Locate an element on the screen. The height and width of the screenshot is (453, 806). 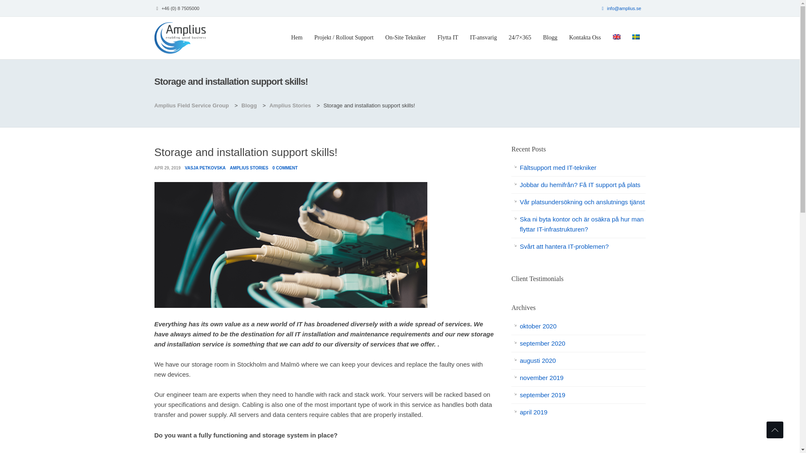
september 2020 is located at coordinates (542, 343).